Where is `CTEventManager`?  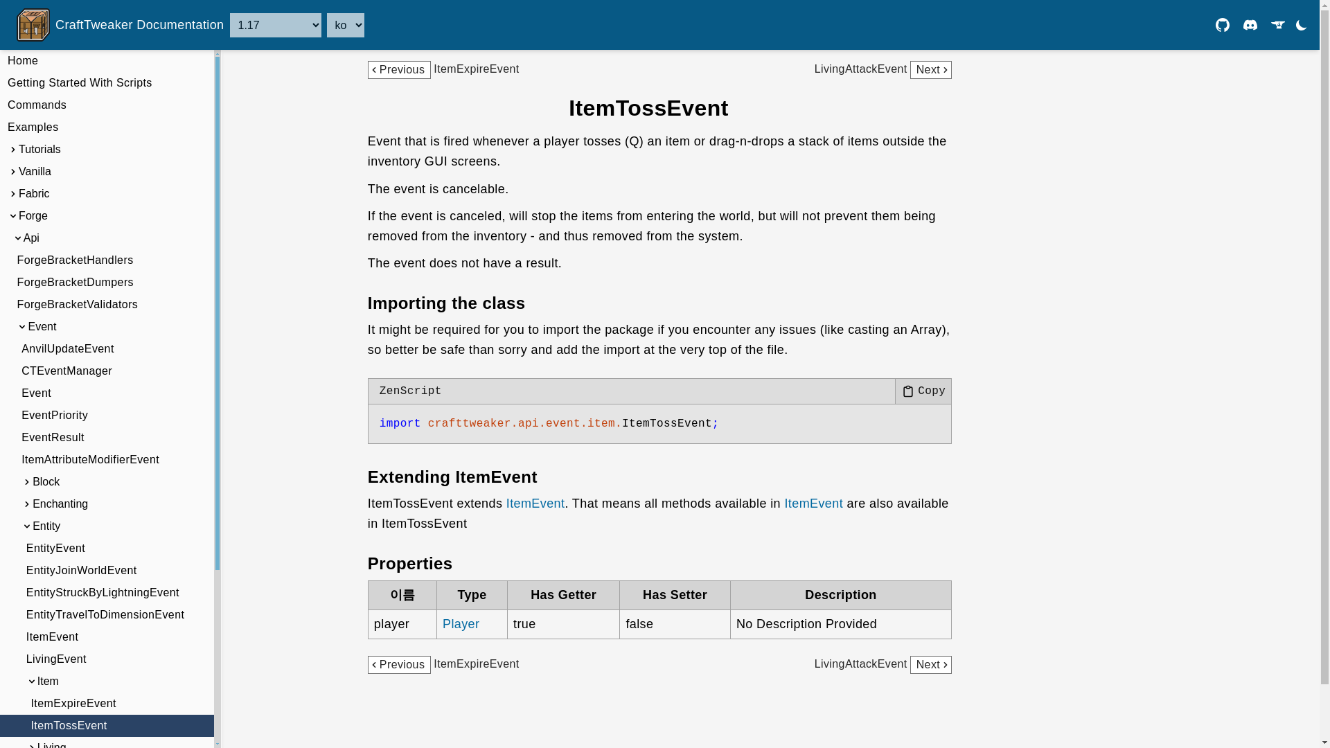
CTEventManager is located at coordinates (107, 371).